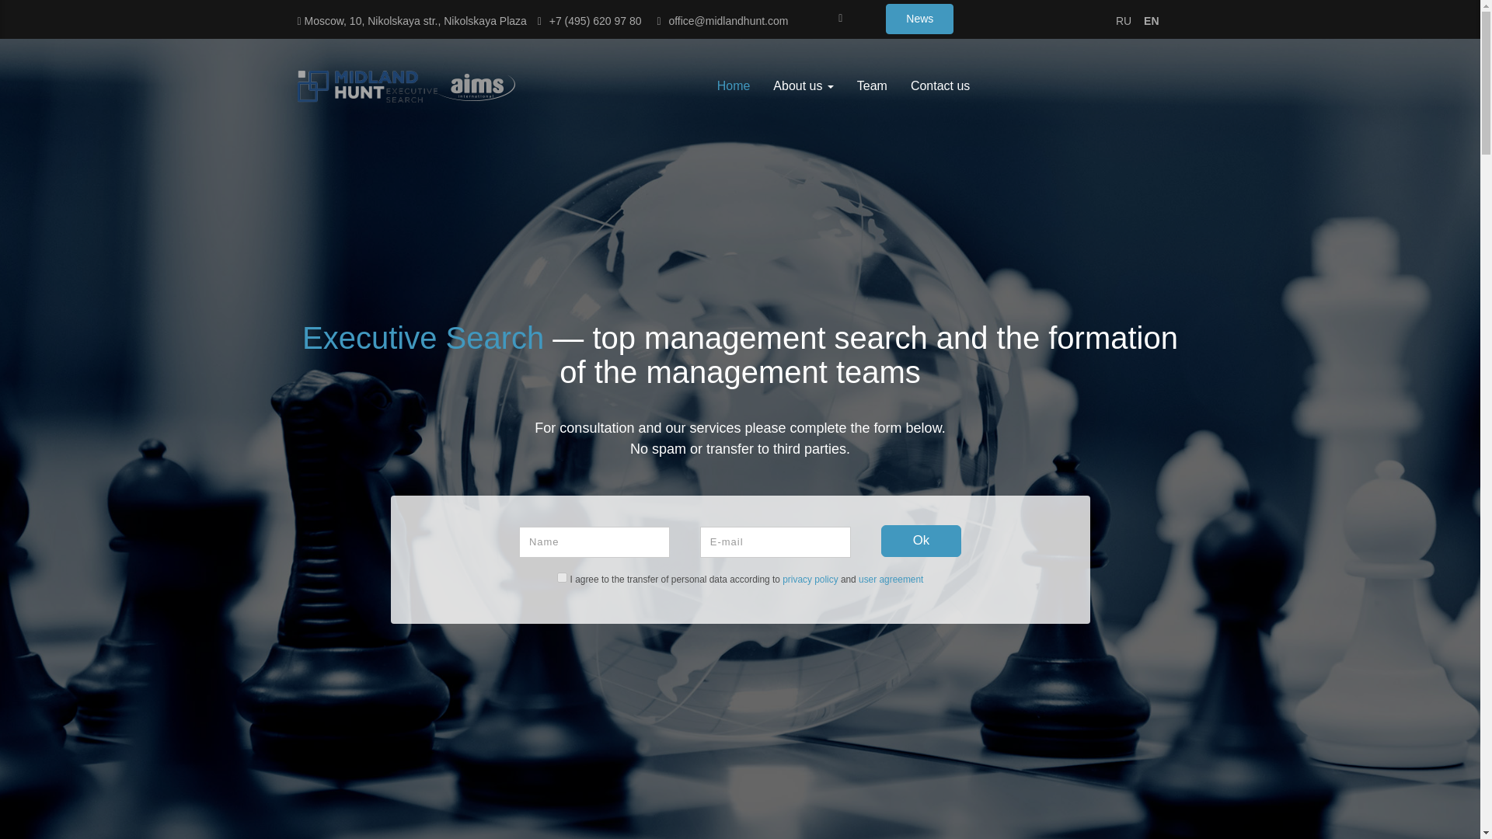 The height and width of the screenshot is (839, 1492). Describe the element at coordinates (891, 579) in the screenshot. I see `user agreement` at that location.